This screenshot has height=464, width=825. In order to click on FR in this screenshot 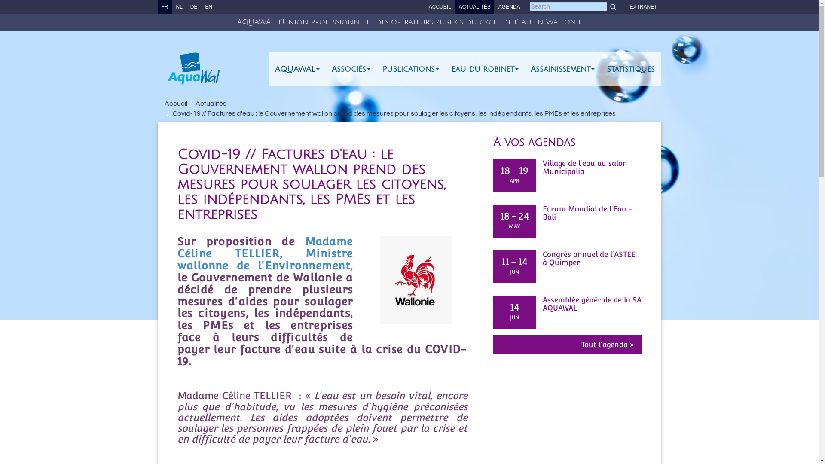, I will do `click(165, 7)`.